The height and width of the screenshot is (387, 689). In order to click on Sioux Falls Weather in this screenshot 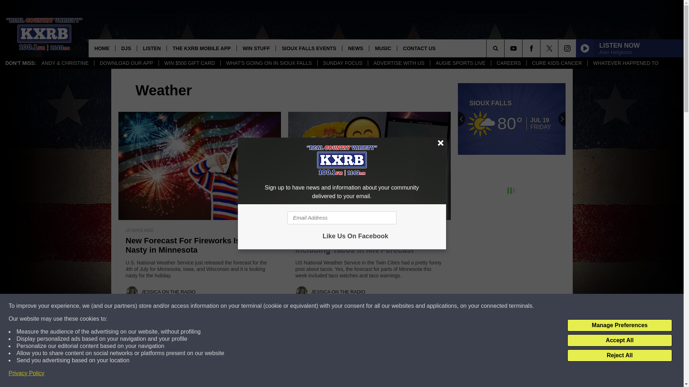, I will do `click(512, 119)`.